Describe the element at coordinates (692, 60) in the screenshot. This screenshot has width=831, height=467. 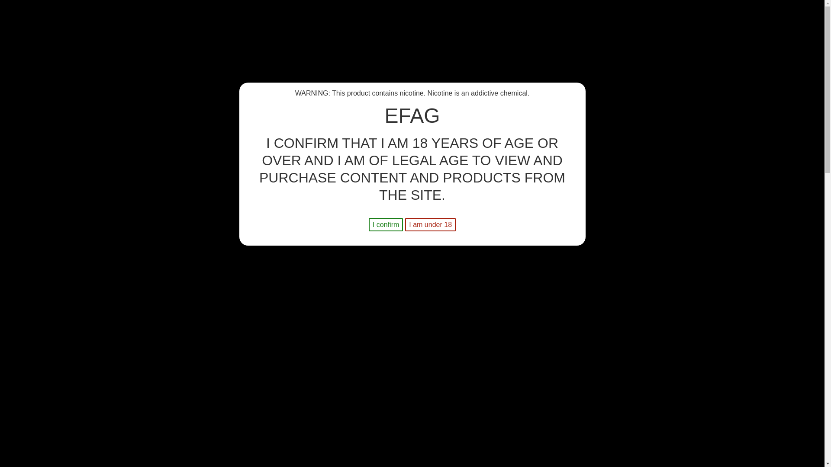
I see `Log in to your customer account` at that location.